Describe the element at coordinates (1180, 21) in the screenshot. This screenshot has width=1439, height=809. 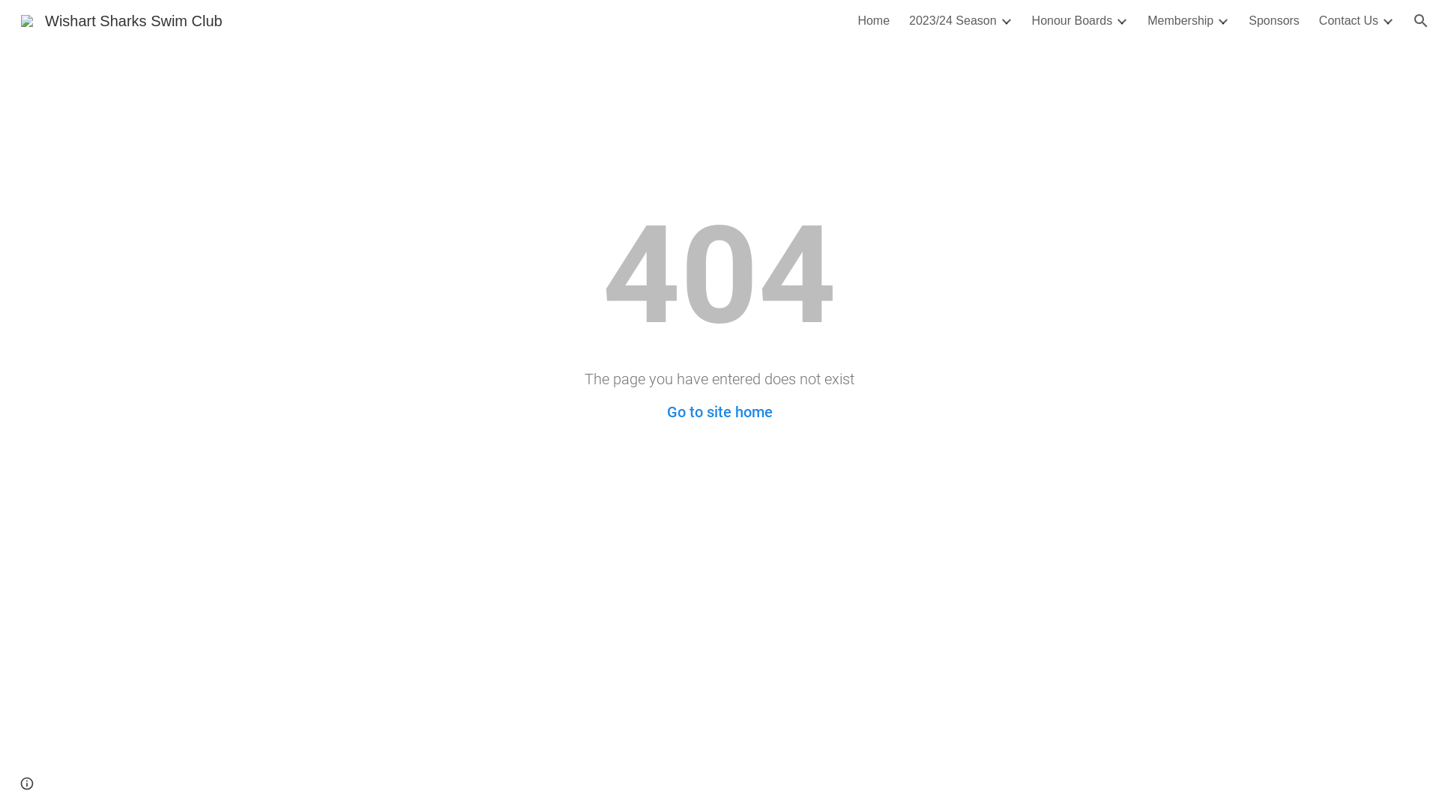
I see `Membership` at that location.